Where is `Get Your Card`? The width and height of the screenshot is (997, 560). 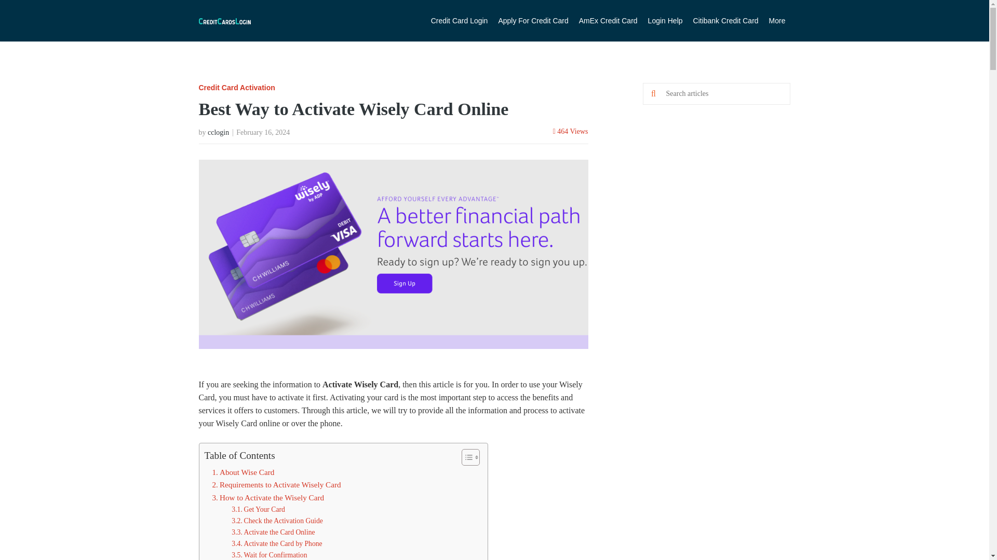 Get Your Card is located at coordinates (258, 509).